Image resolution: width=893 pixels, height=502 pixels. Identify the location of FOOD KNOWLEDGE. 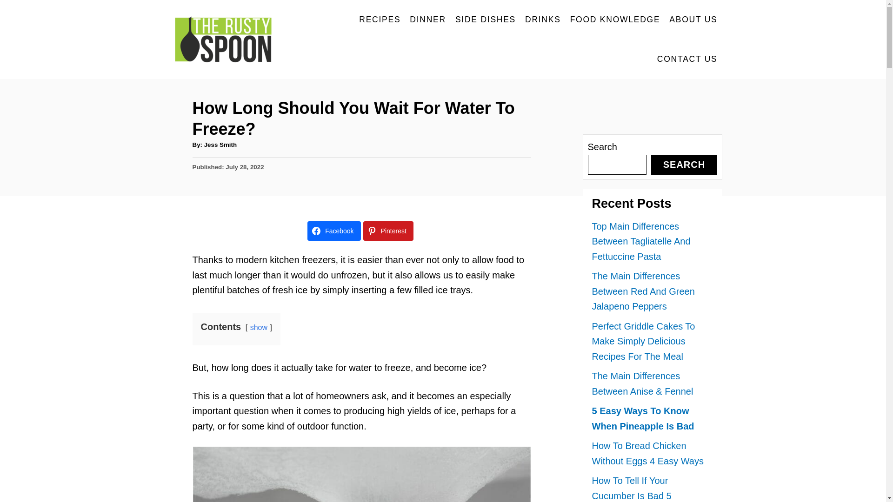
(615, 20).